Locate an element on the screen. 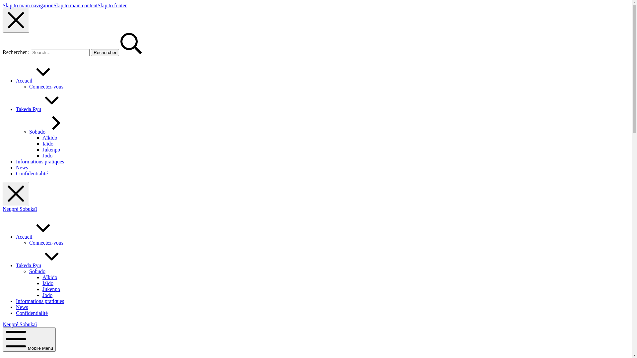  Mobile Menu is located at coordinates (29, 339).